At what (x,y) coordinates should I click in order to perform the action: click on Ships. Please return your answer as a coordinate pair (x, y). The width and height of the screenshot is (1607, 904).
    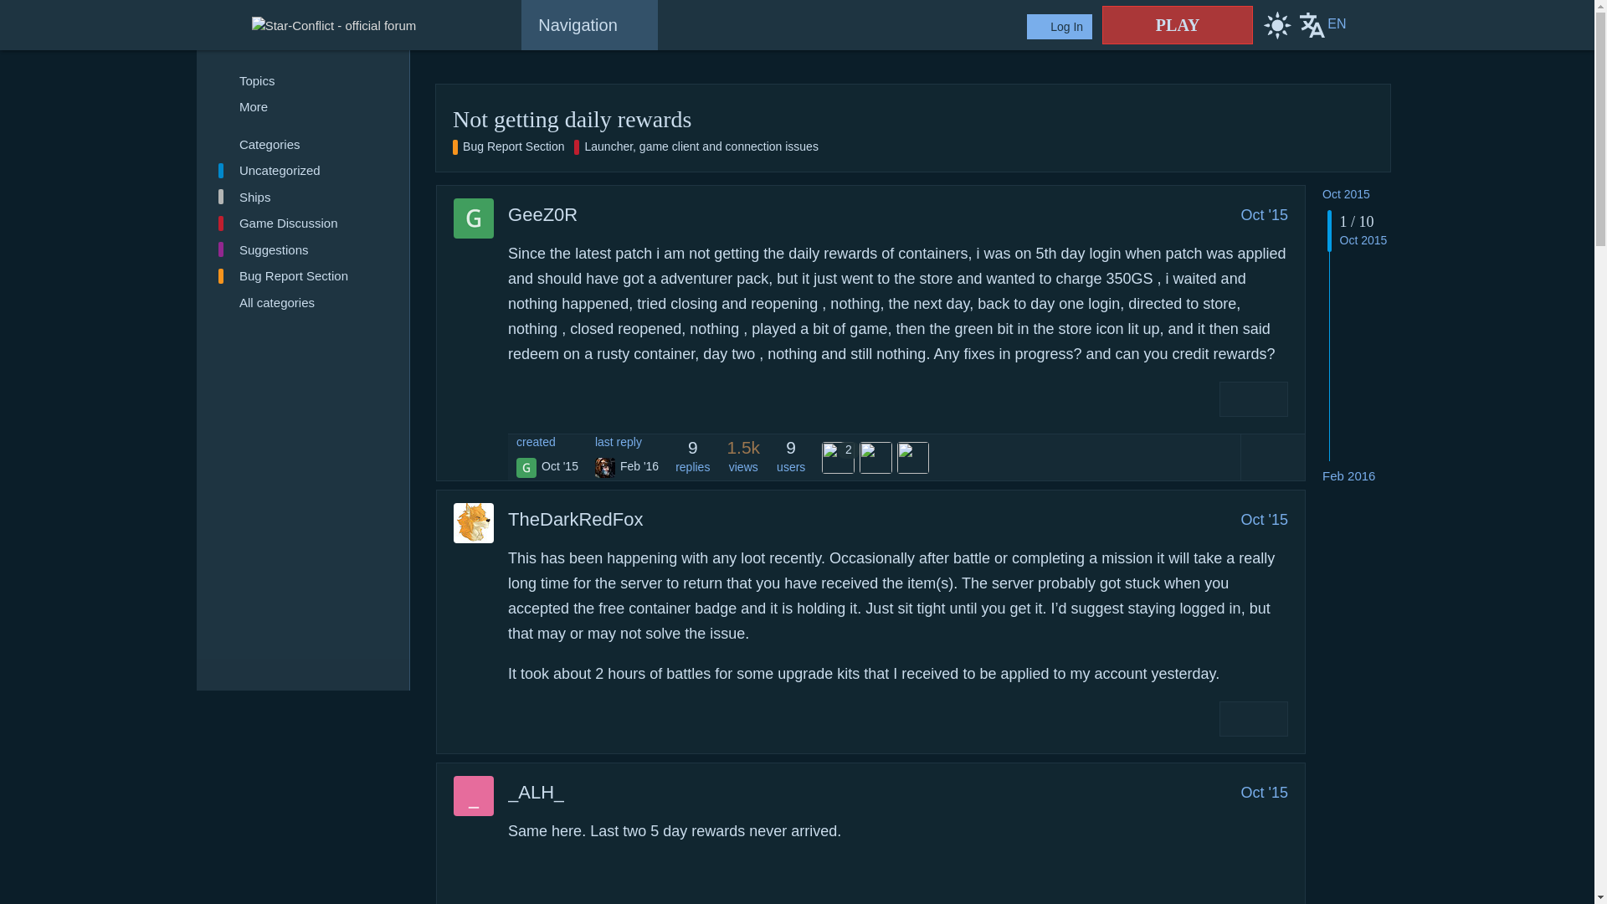
    Looking at the image, I should click on (303, 196).